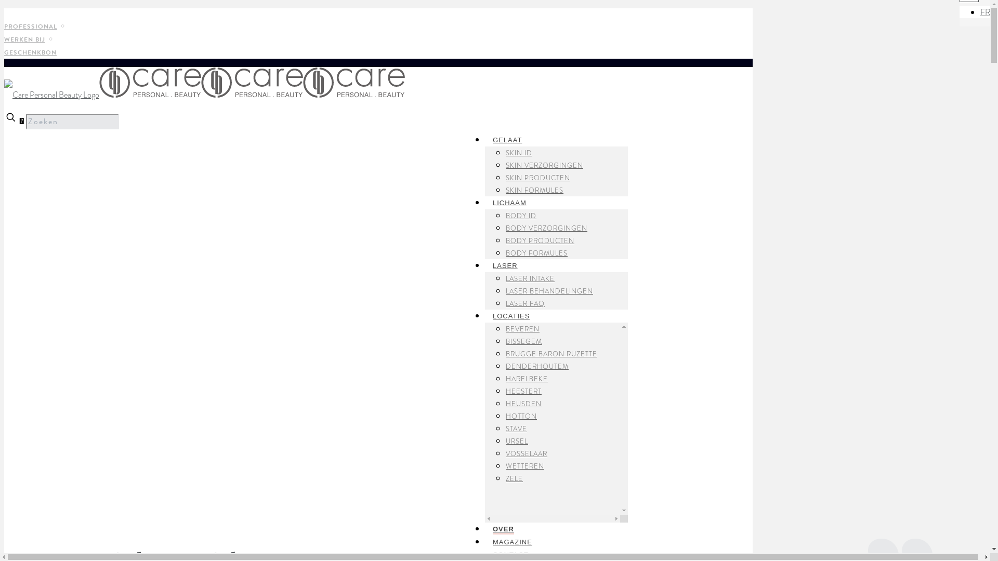 The height and width of the screenshot is (561, 998). Describe the element at coordinates (530, 278) in the screenshot. I see `LASER INTAKE` at that location.